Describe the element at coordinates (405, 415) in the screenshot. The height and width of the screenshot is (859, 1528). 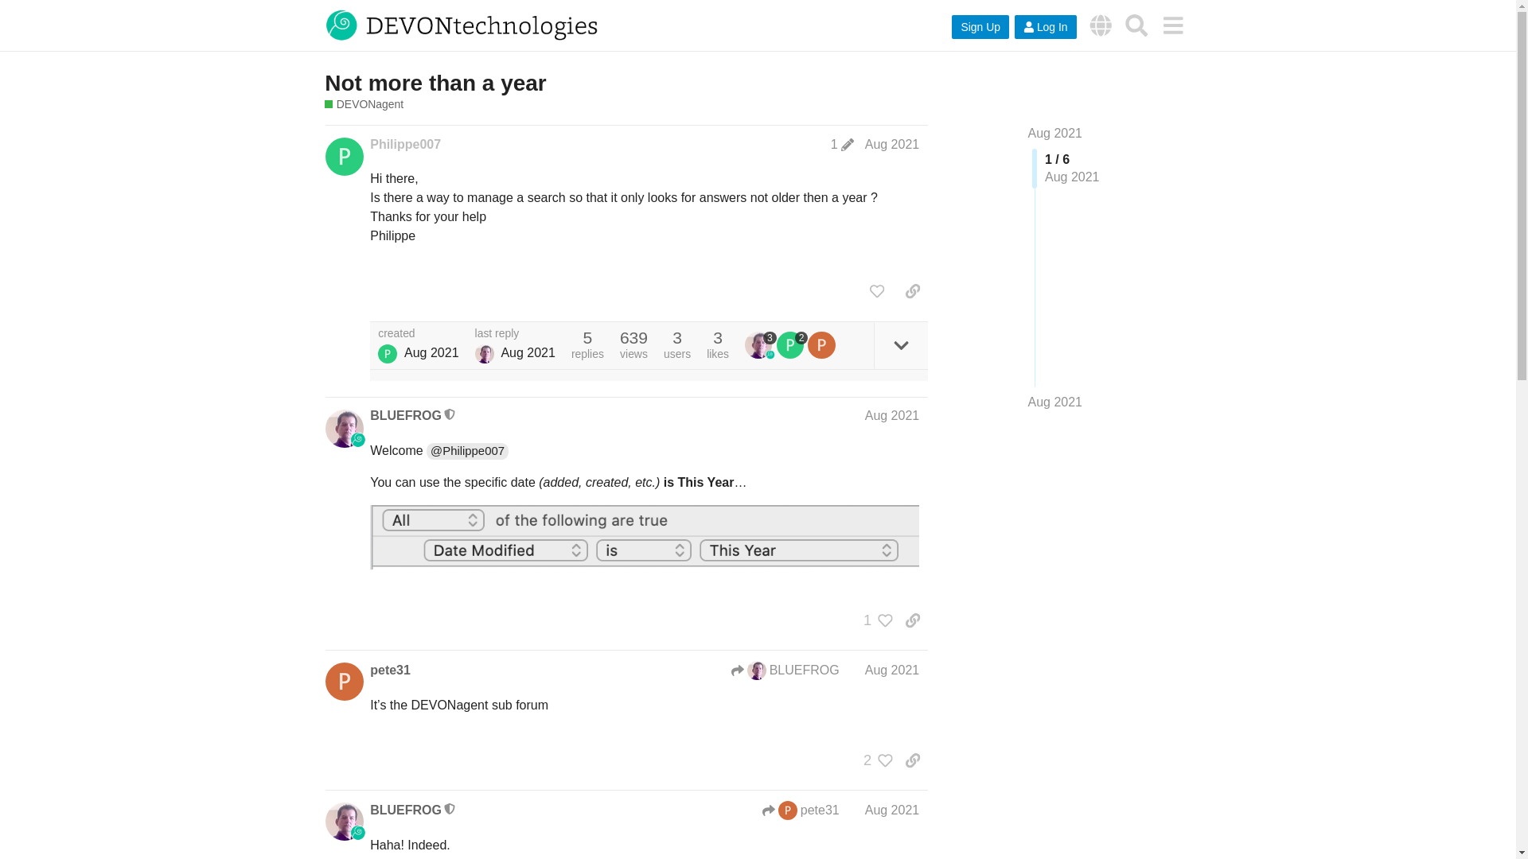
I see `BLUEFROG` at that location.